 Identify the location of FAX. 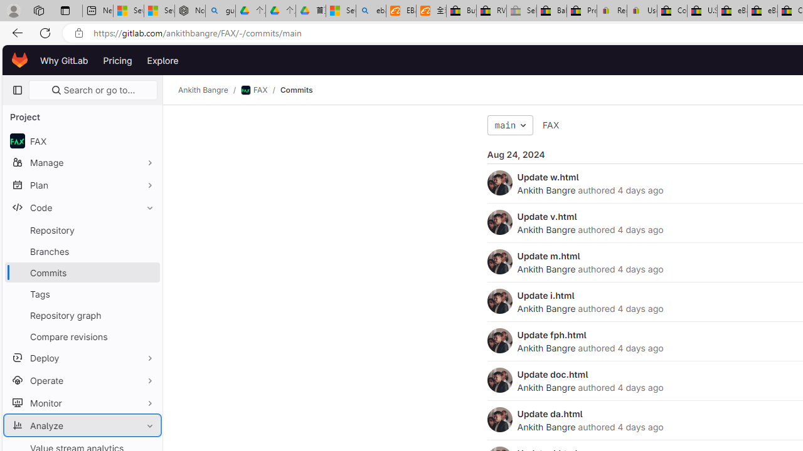
(551, 125).